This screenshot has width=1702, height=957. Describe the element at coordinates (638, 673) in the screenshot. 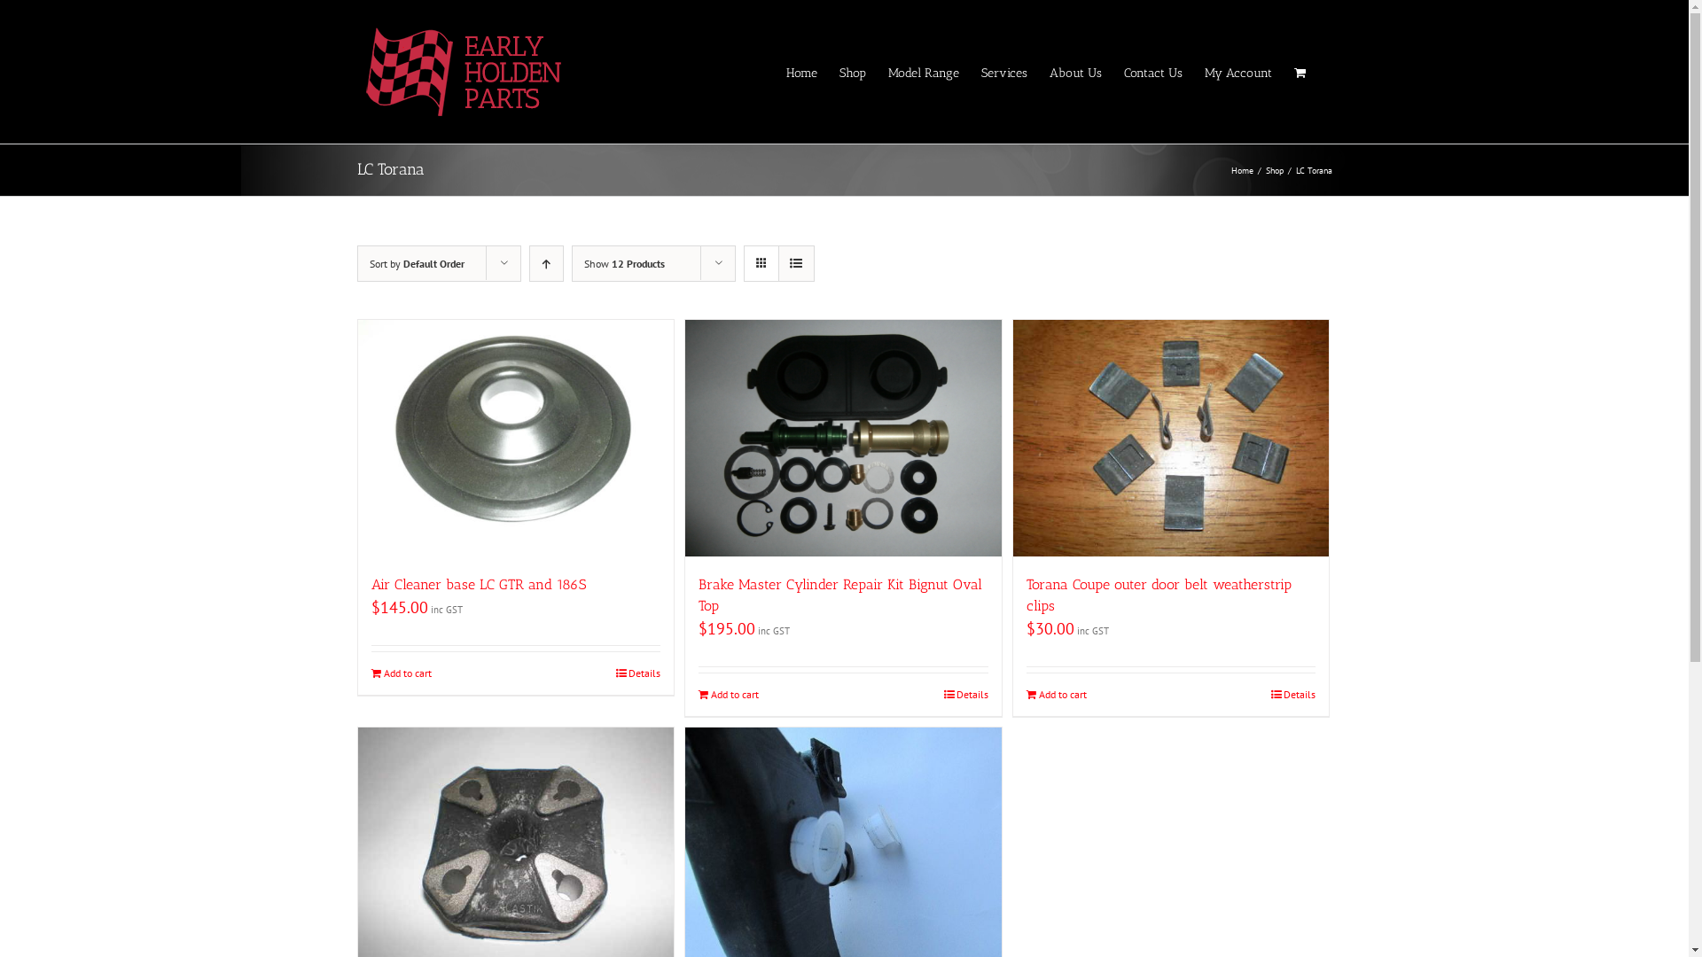

I see `Details` at that location.